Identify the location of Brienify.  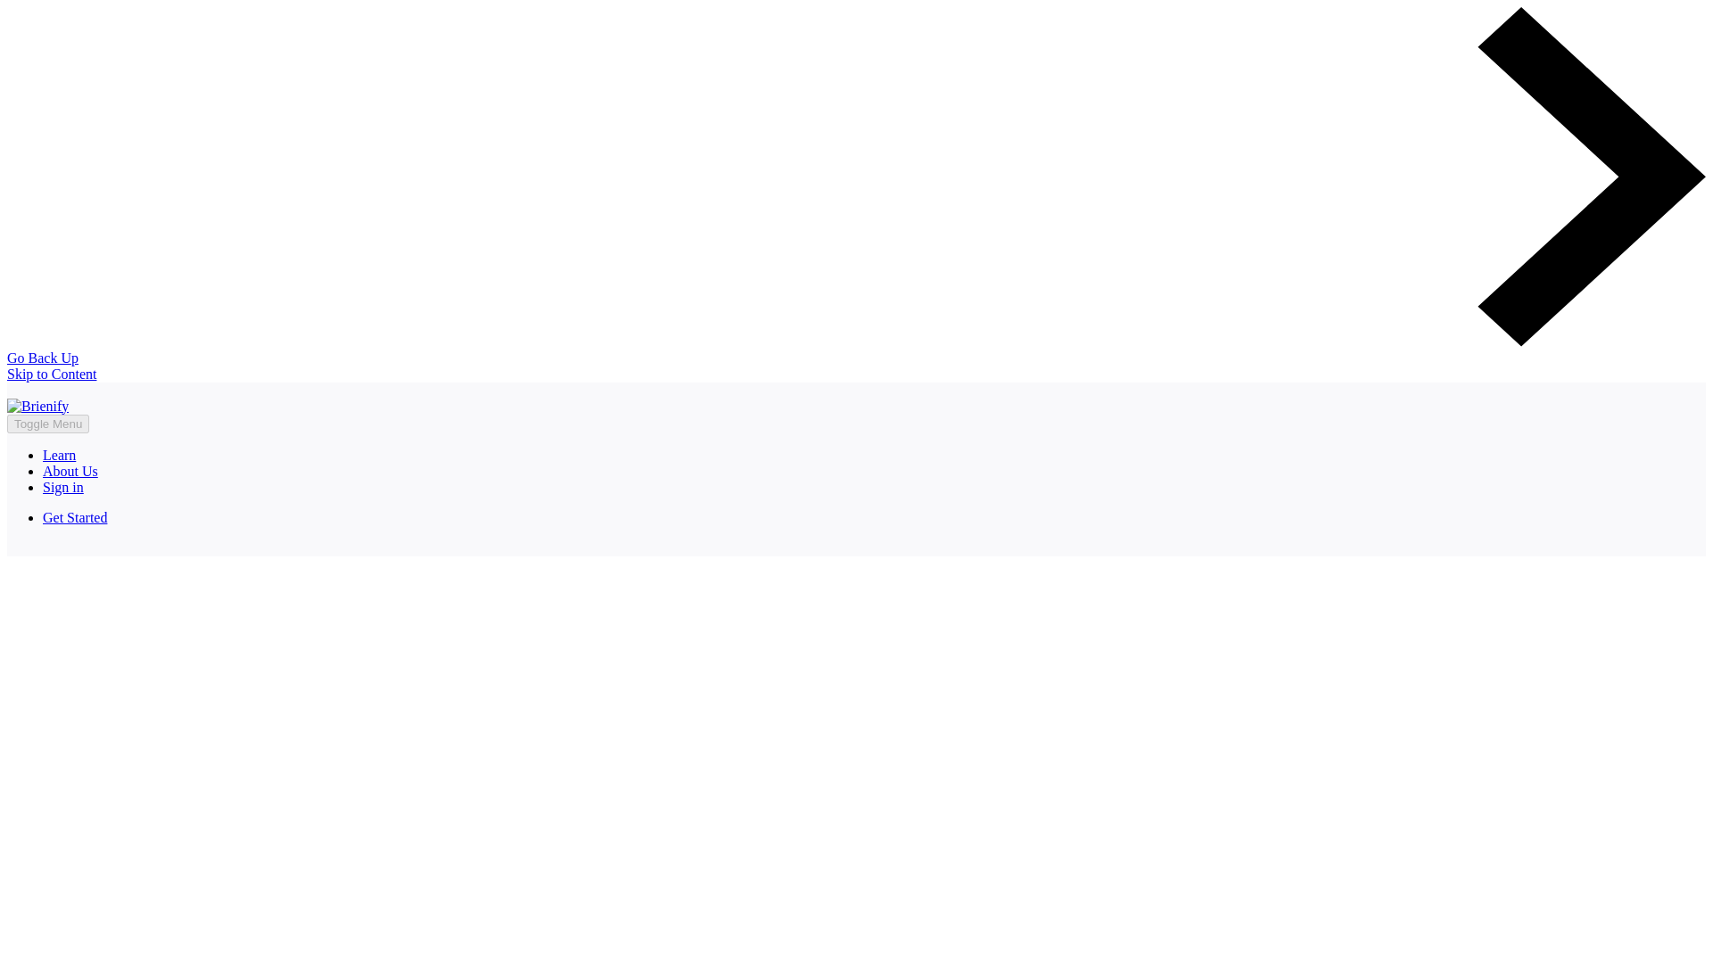
(37, 407).